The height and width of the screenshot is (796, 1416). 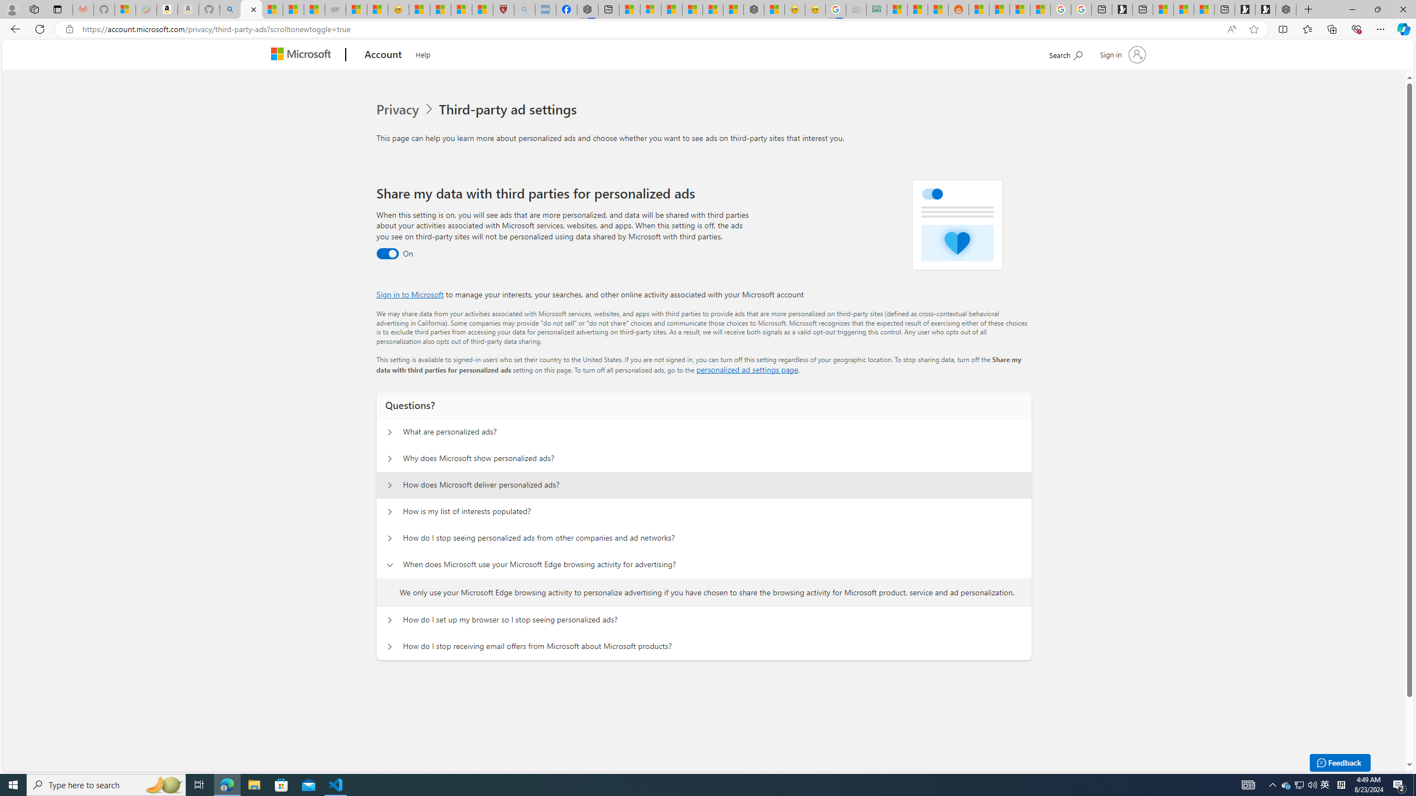 What do you see at coordinates (509, 109) in the screenshot?
I see `Third-party ad settings` at bounding box center [509, 109].